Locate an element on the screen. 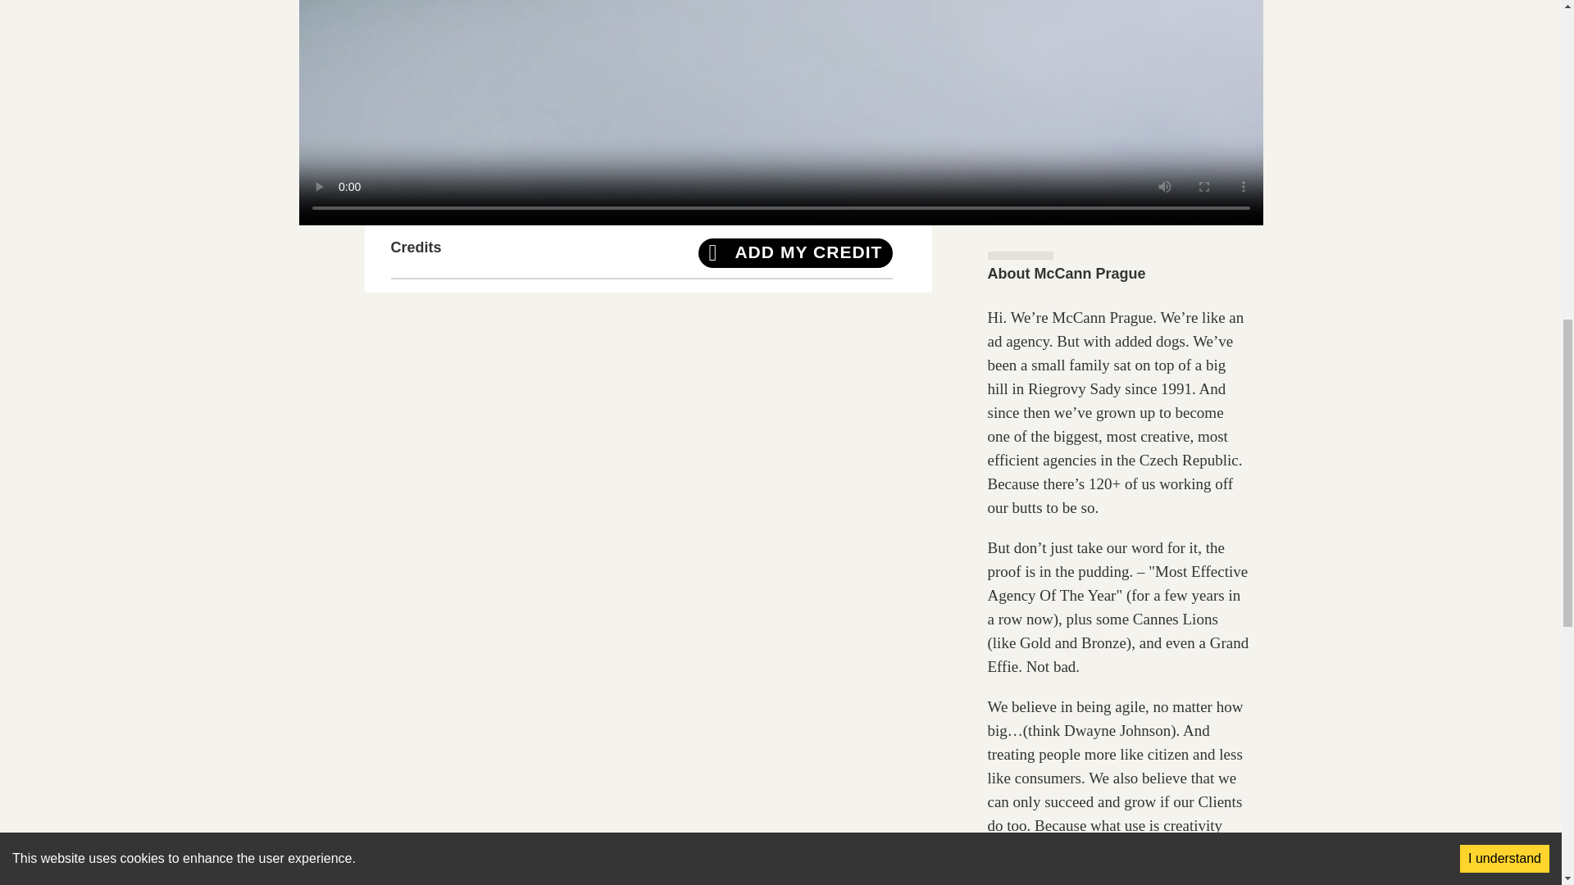 The image size is (1574, 885). ADD MY CREDIT is located at coordinates (795, 252).